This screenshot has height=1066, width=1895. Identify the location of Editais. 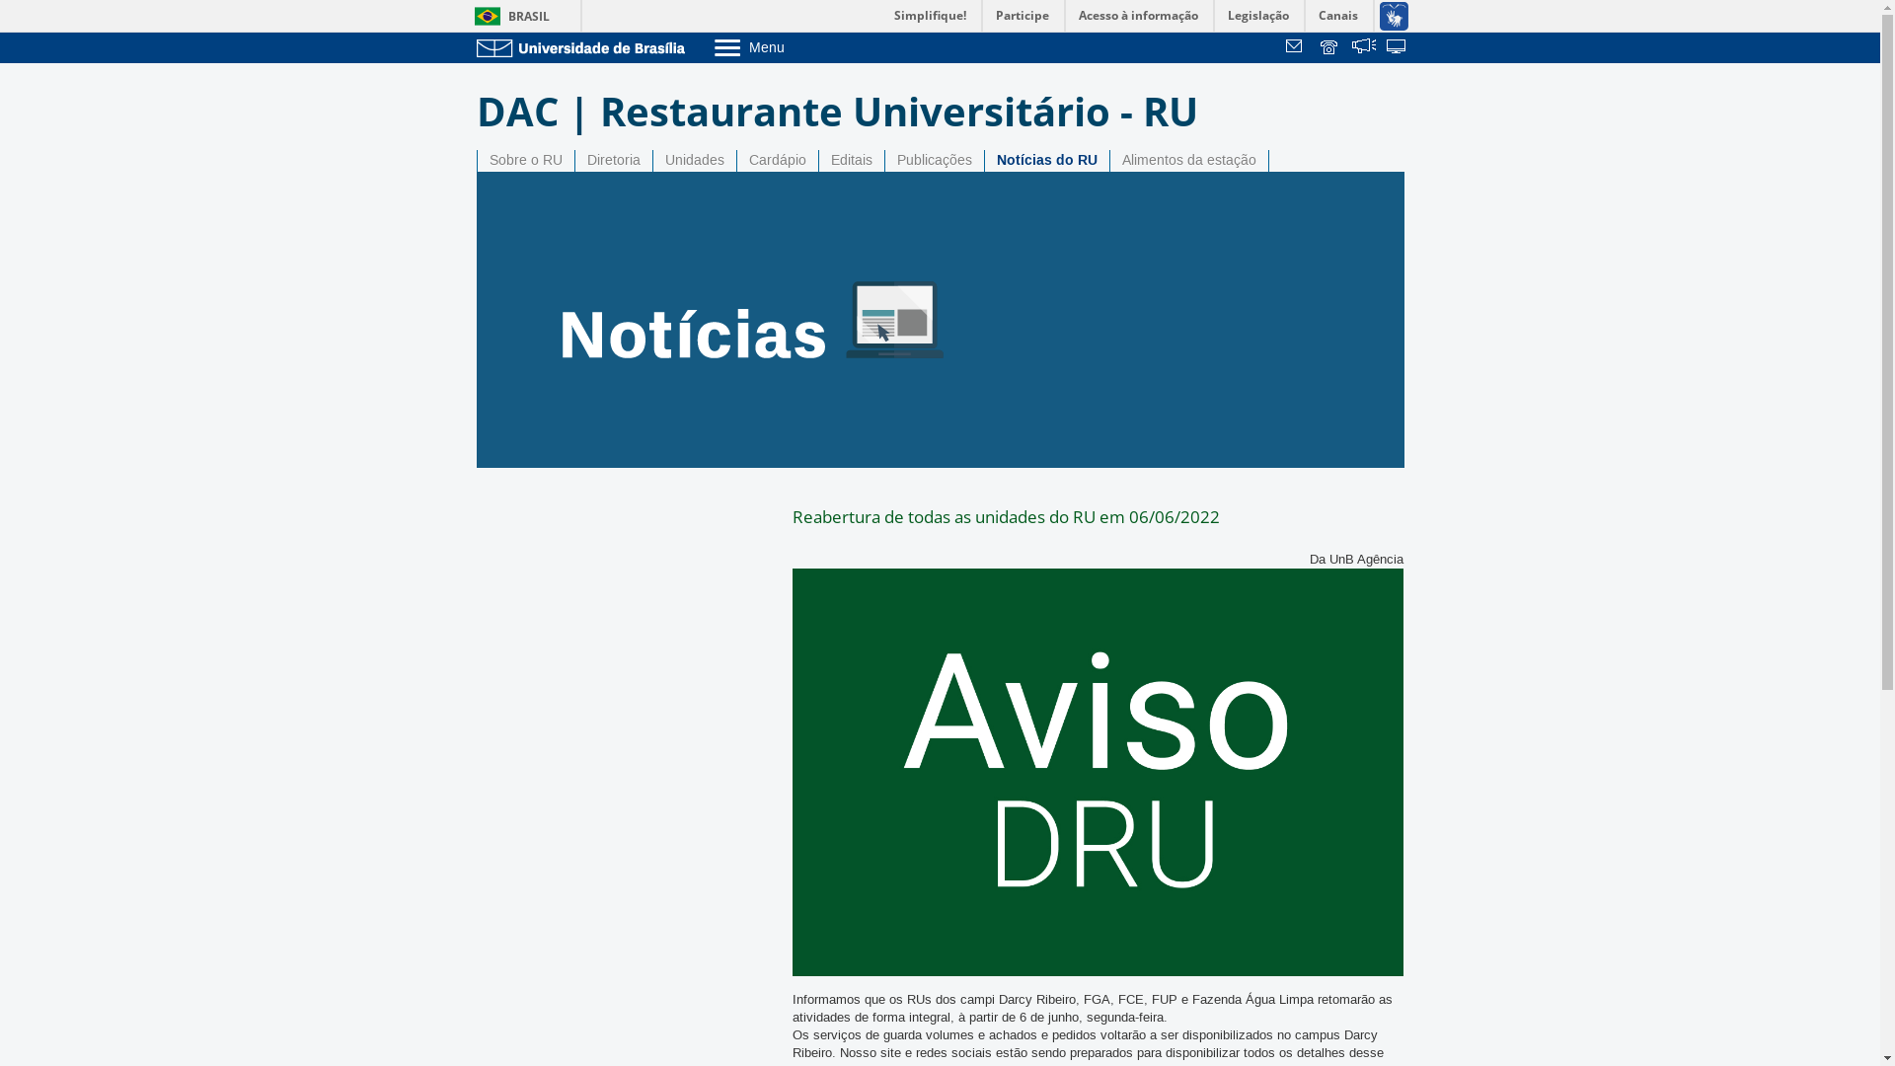
(852, 161).